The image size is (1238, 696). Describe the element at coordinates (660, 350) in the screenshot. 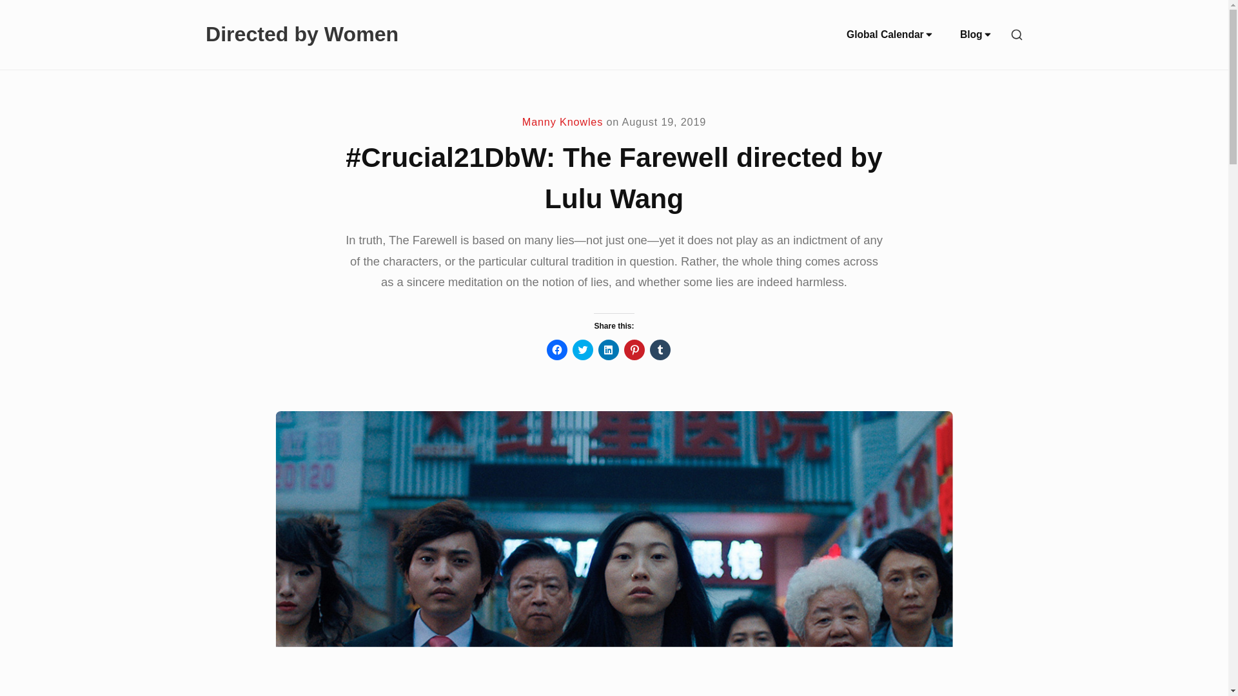

I see `Click to share on Tumblr` at that location.